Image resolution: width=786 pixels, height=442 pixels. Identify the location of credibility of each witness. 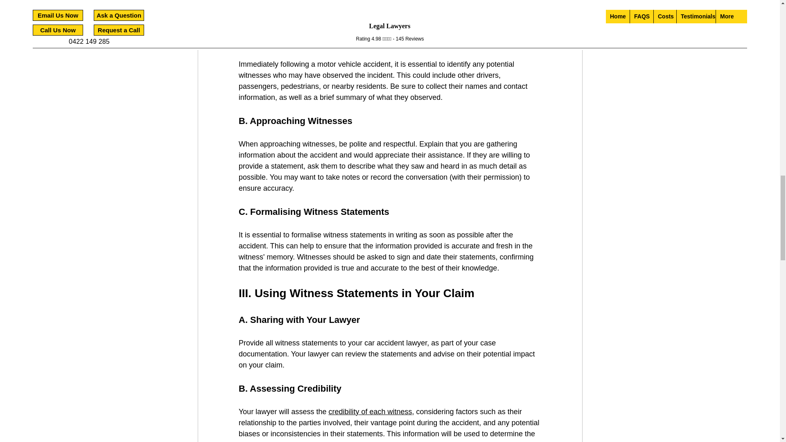
(370, 412).